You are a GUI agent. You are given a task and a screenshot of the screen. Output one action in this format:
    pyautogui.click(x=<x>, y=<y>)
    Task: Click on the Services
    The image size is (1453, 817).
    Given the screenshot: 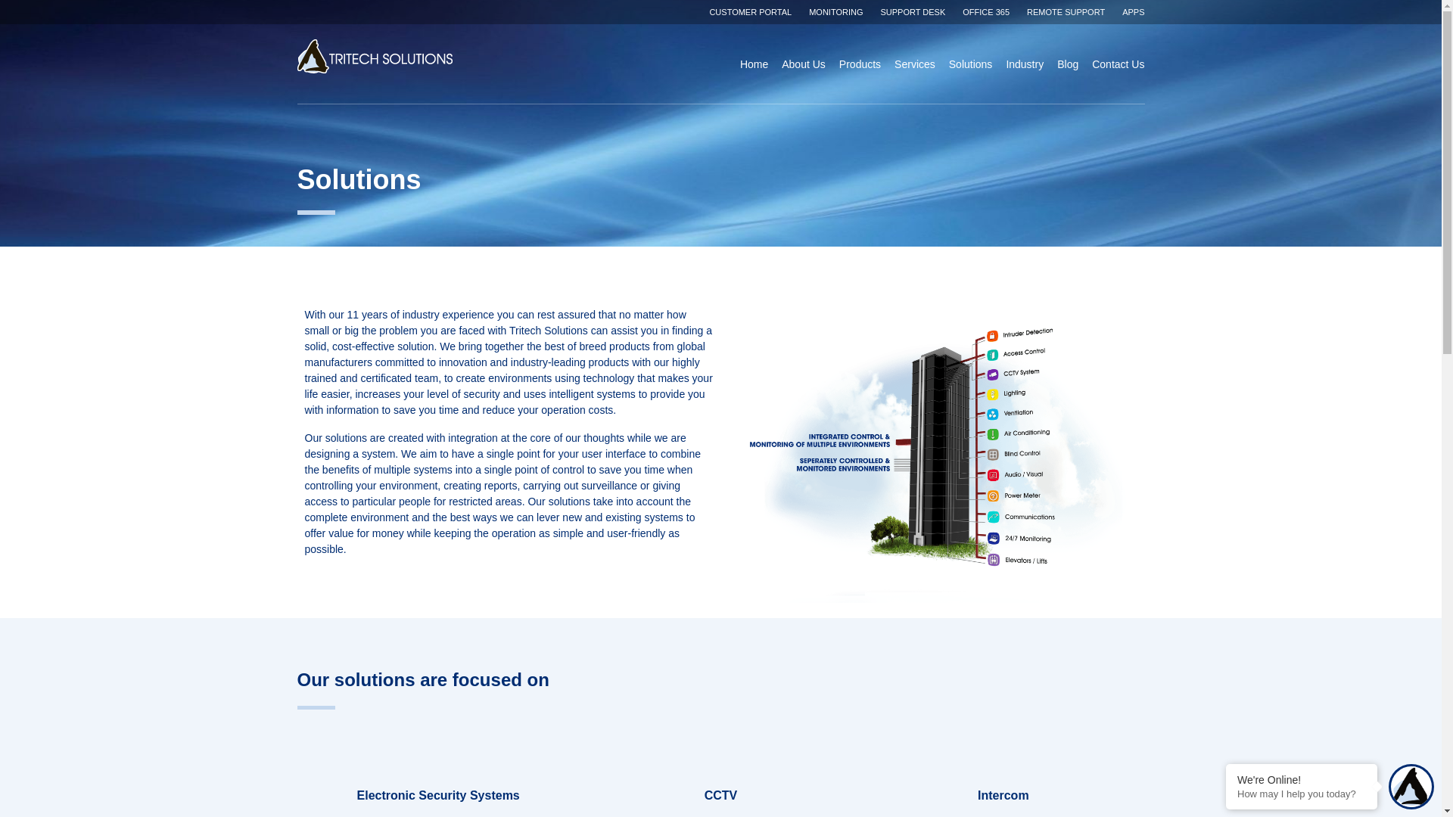 What is the action you would take?
    pyautogui.click(x=915, y=63)
    